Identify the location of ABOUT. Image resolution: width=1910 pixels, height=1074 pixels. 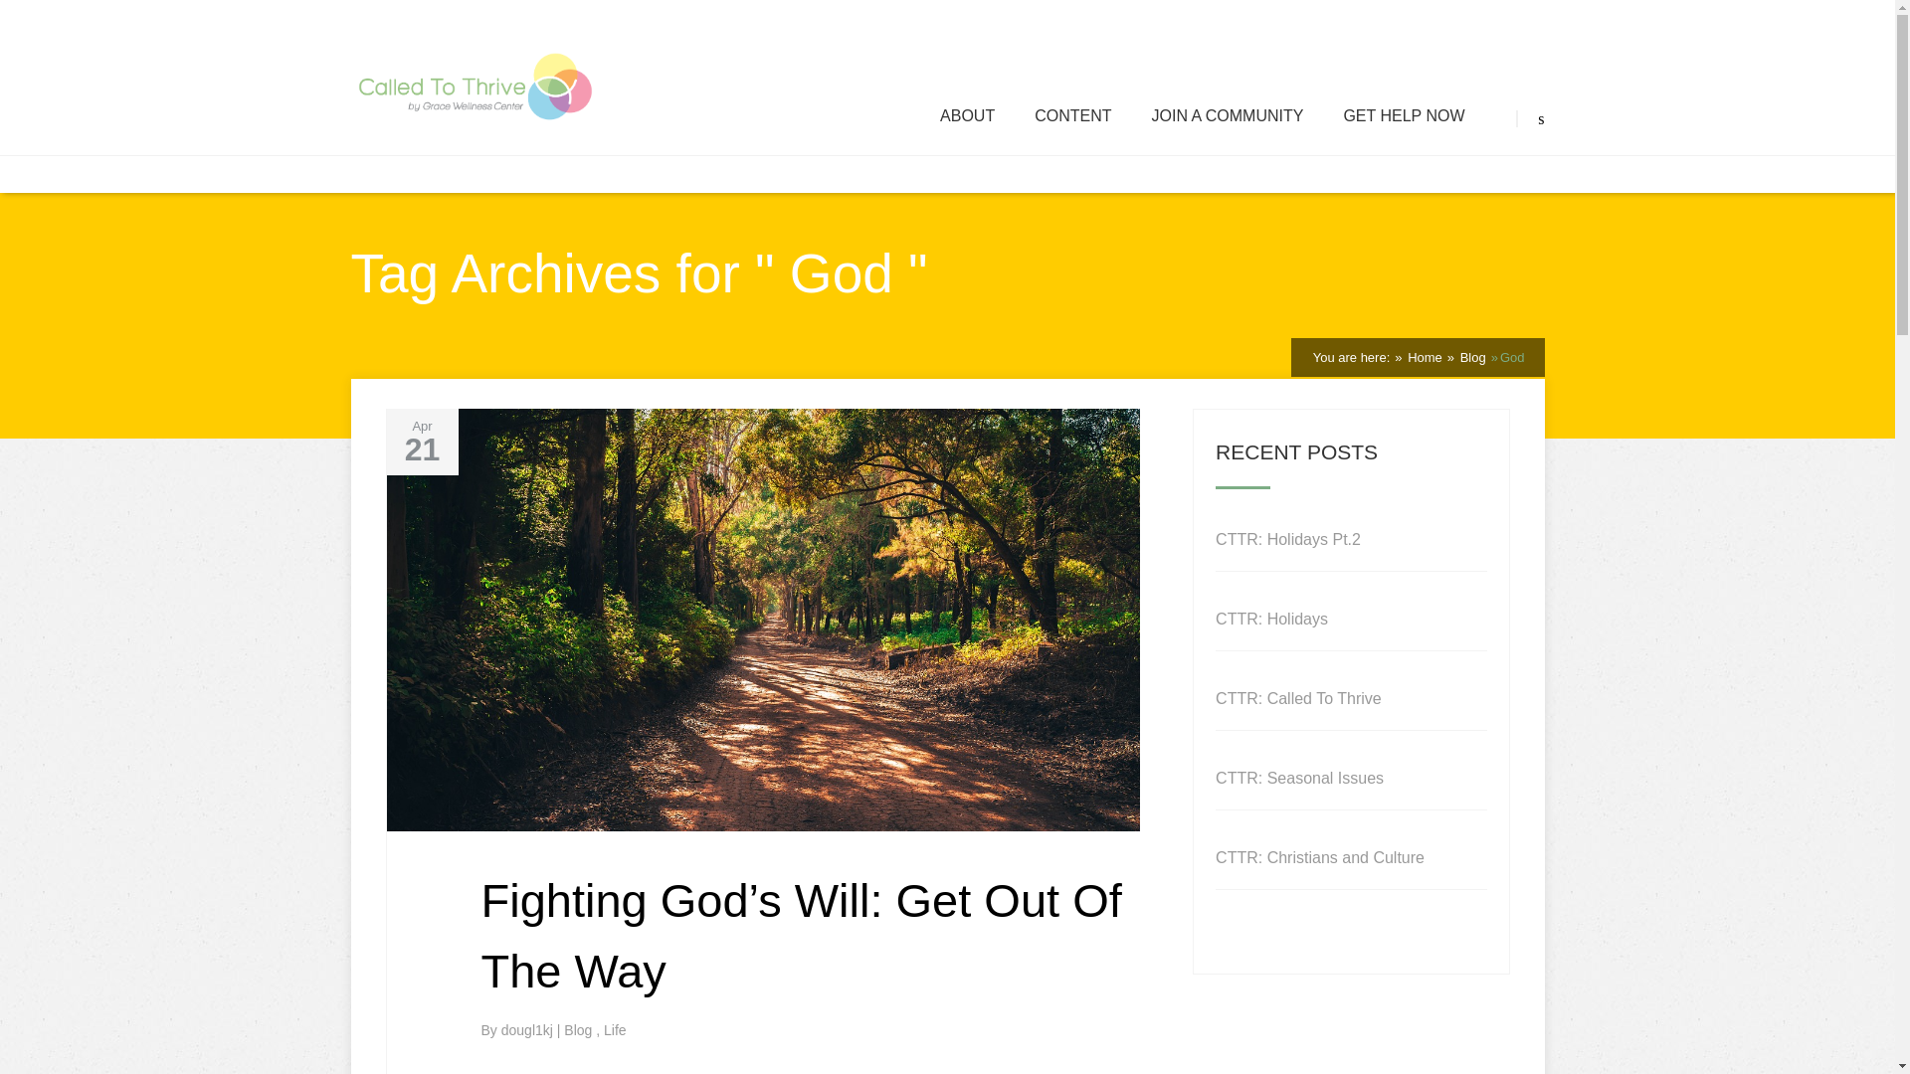
(967, 116).